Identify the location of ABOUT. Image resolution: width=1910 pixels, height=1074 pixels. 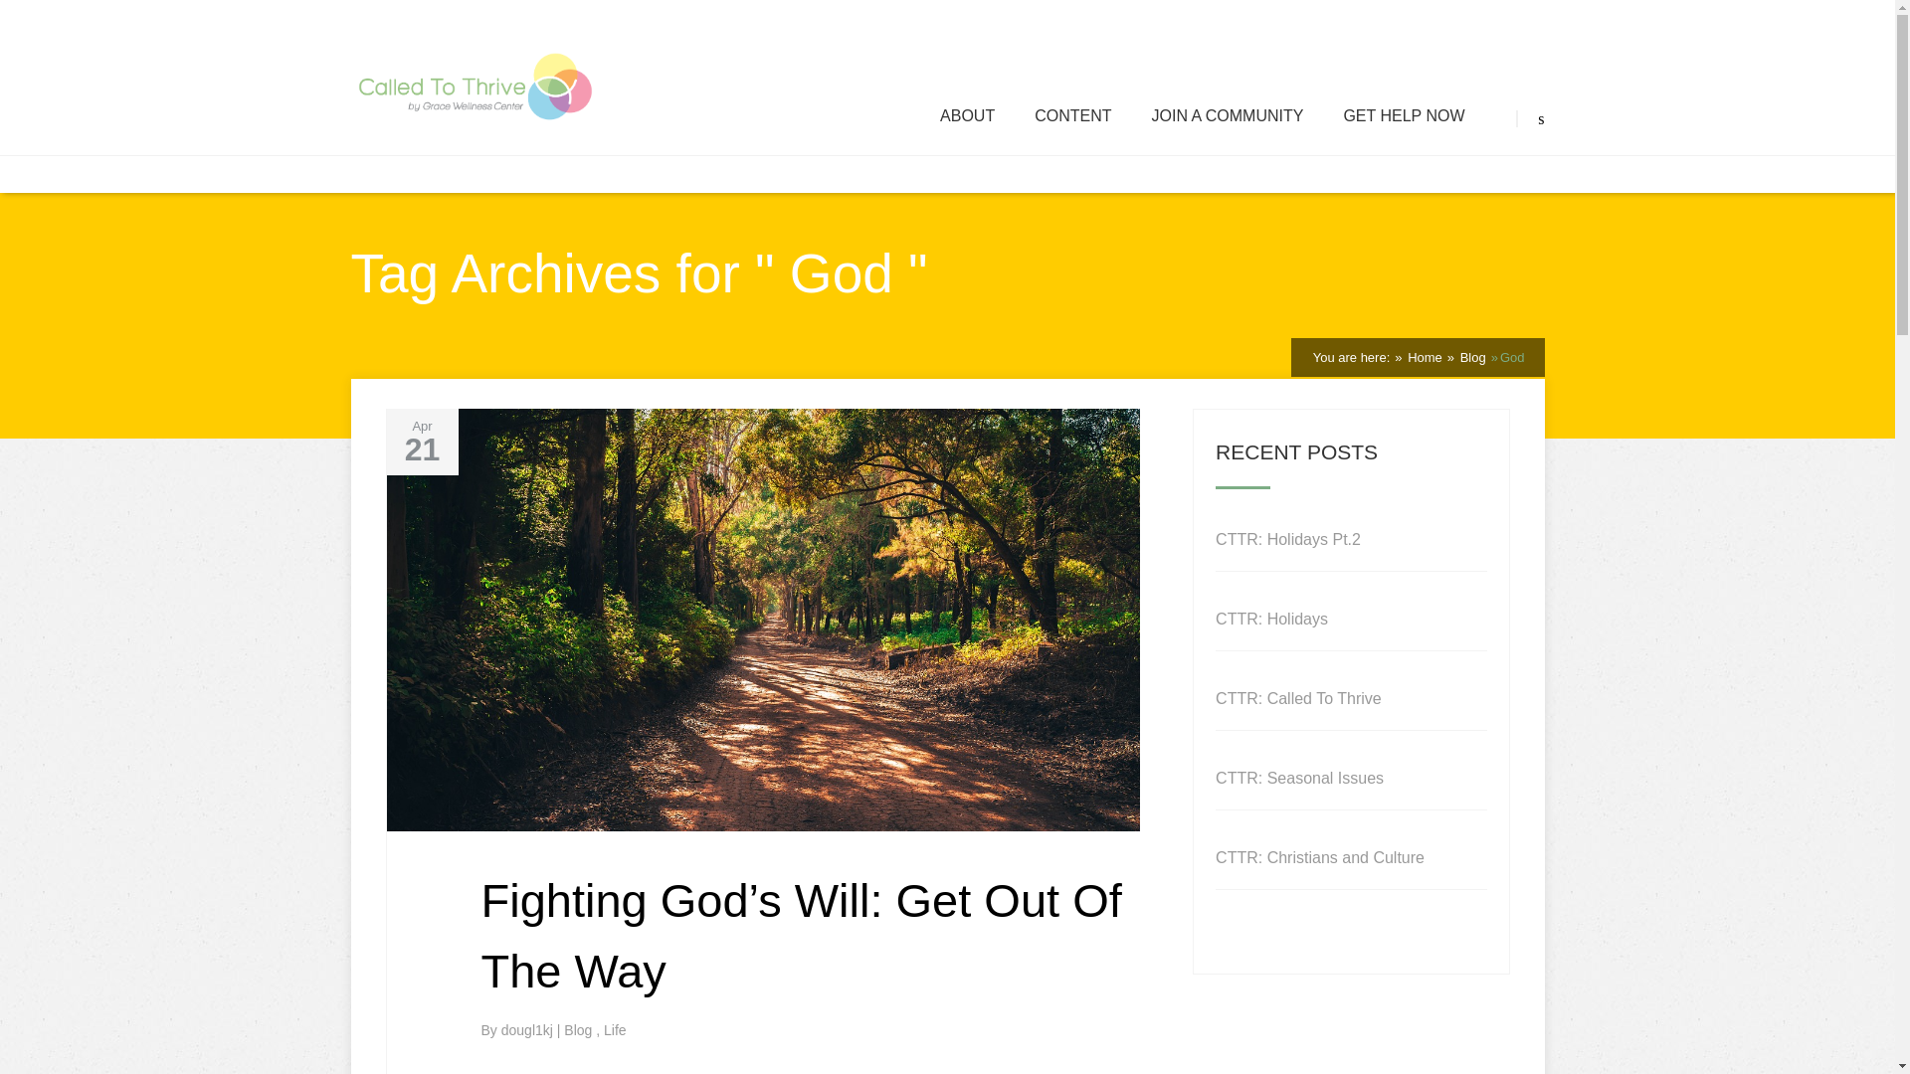
(967, 116).